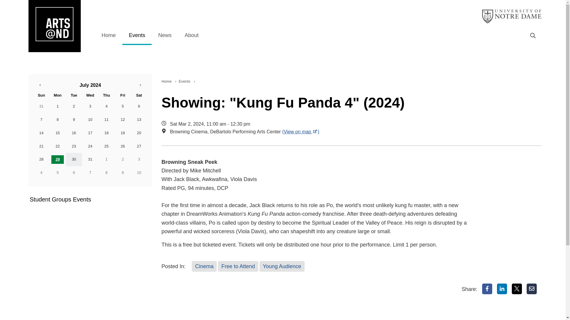 This screenshot has width=570, height=320. What do you see at coordinates (164, 36) in the screenshot?
I see `News` at bounding box center [164, 36].